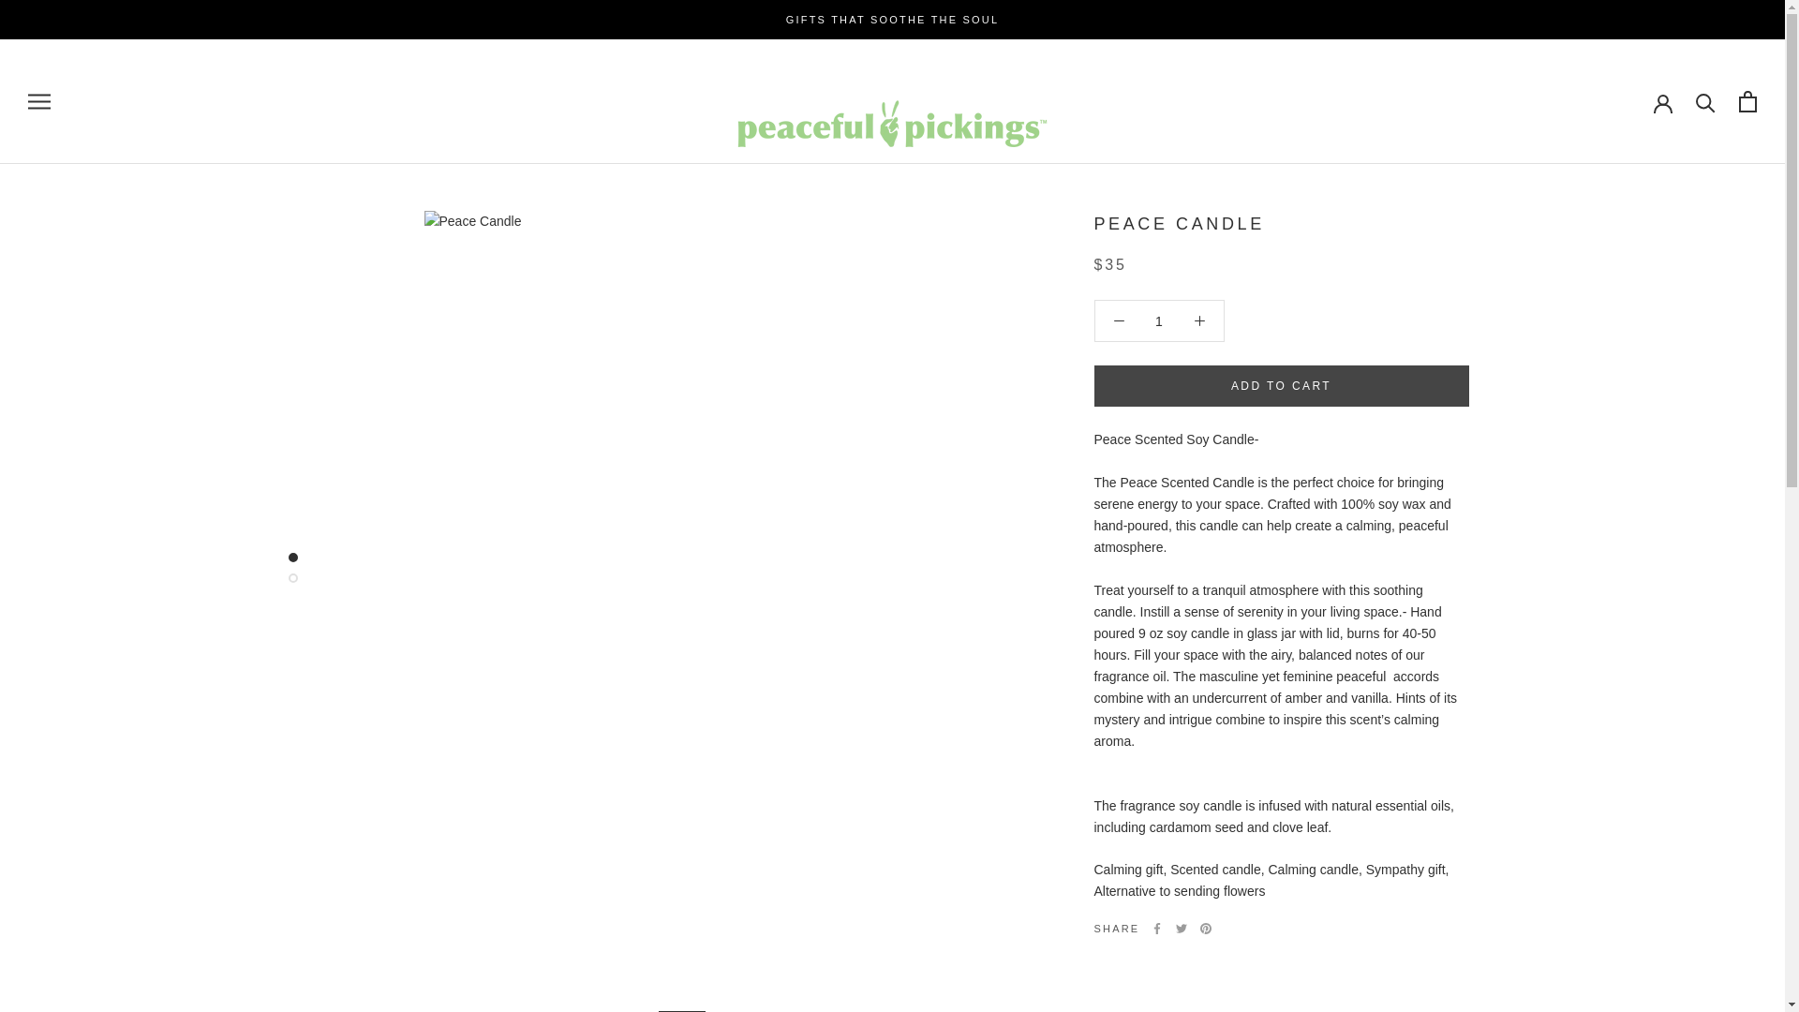  What do you see at coordinates (1159, 320) in the screenshot?
I see `1` at bounding box center [1159, 320].